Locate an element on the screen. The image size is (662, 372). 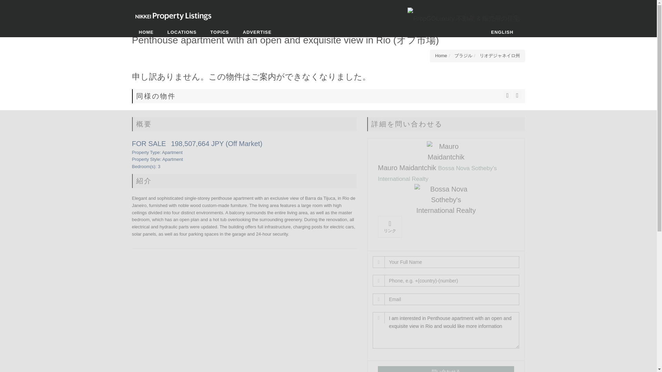
HOME is located at coordinates (146, 32).